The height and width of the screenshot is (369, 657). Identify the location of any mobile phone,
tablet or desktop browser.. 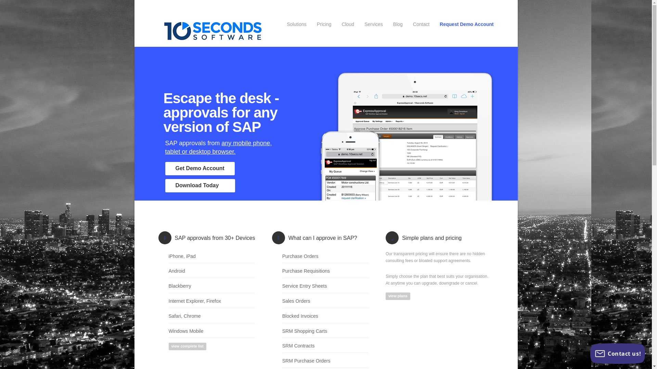
(218, 148).